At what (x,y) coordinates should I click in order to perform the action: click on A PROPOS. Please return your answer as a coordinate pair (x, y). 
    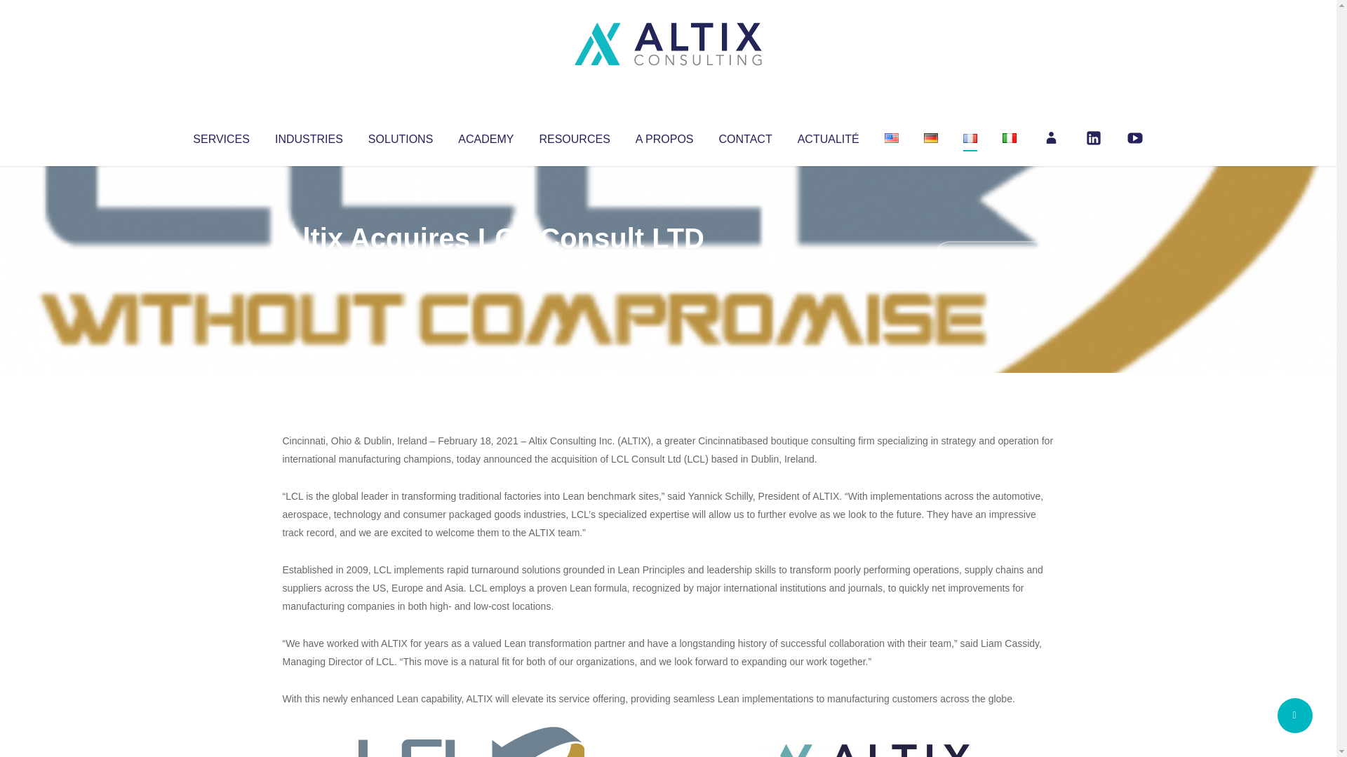
    Looking at the image, I should click on (664, 136).